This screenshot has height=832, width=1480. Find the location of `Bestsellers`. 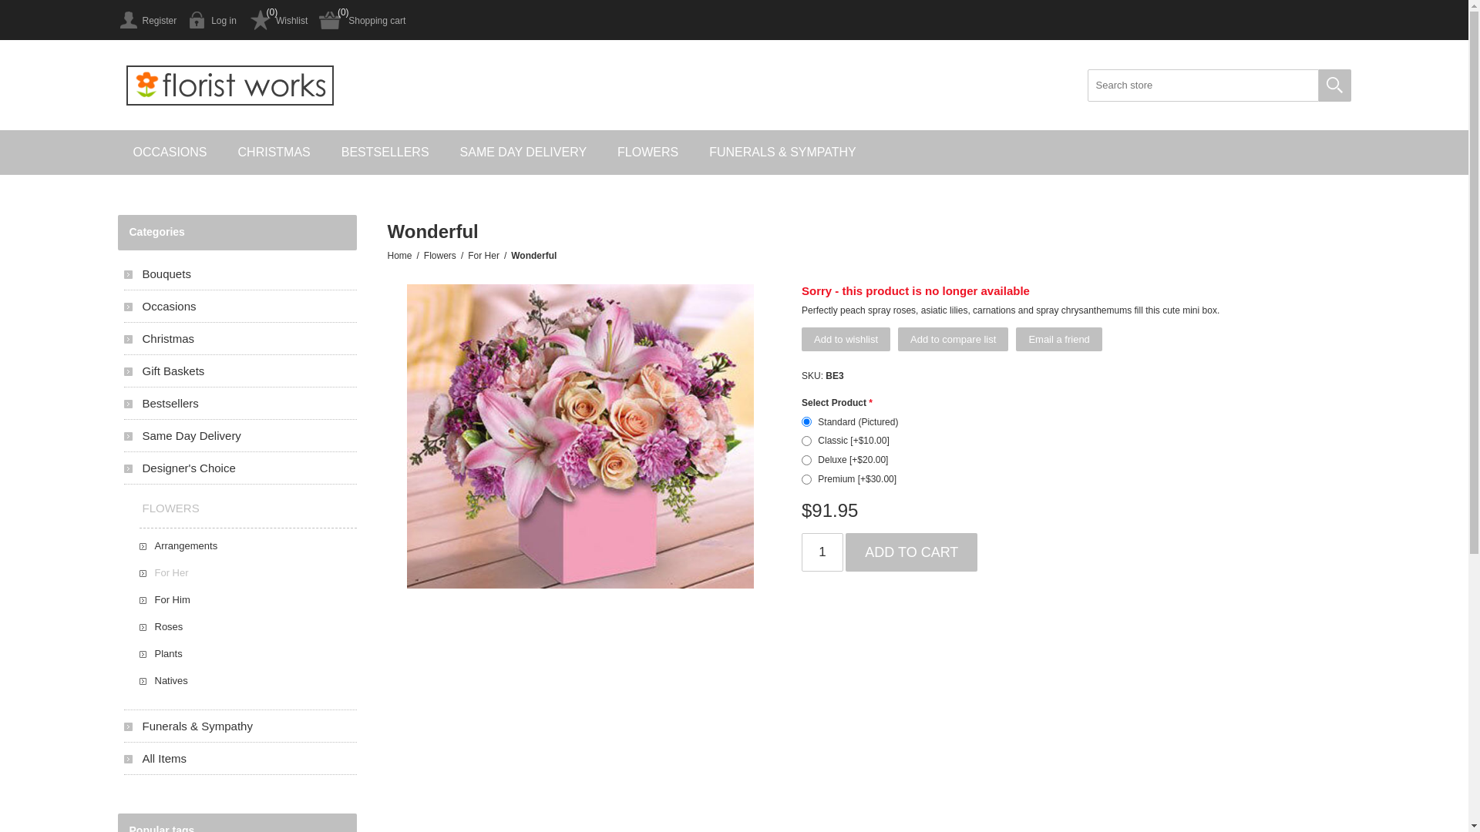

Bestsellers is located at coordinates (240, 404).